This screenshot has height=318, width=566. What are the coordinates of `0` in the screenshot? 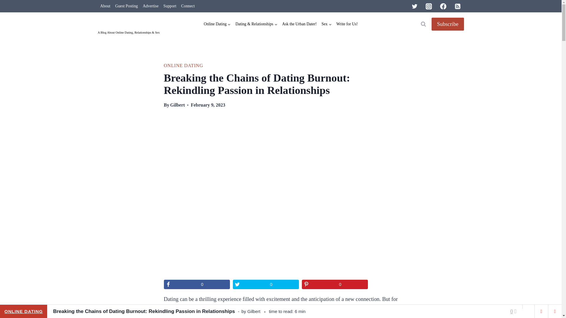 It's located at (197, 284).